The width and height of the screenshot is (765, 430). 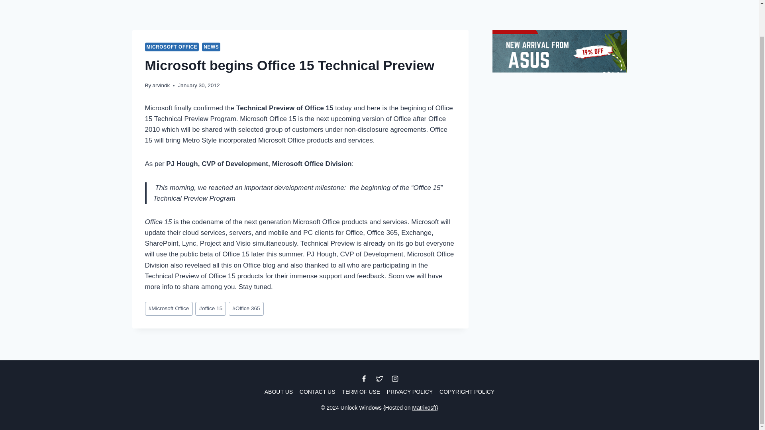 What do you see at coordinates (172, 47) in the screenshot?
I see `MICROSOFT OFFICE` at bounding box center [172, 47].